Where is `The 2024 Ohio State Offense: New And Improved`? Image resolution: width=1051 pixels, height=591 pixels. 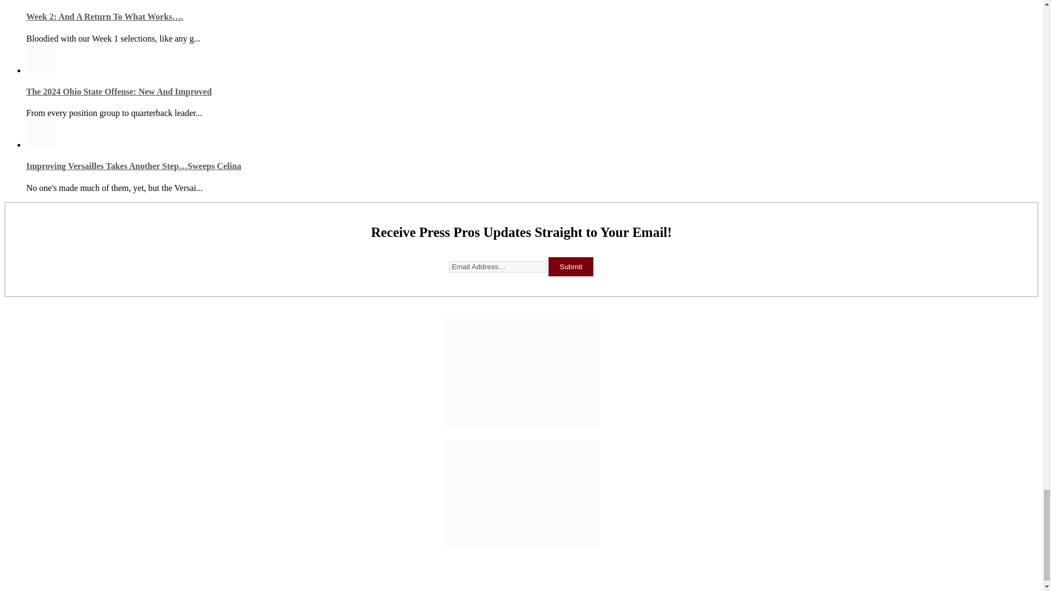 The 2024 Ohio State Offense: New And Improved is located at coordinates (119, 91).